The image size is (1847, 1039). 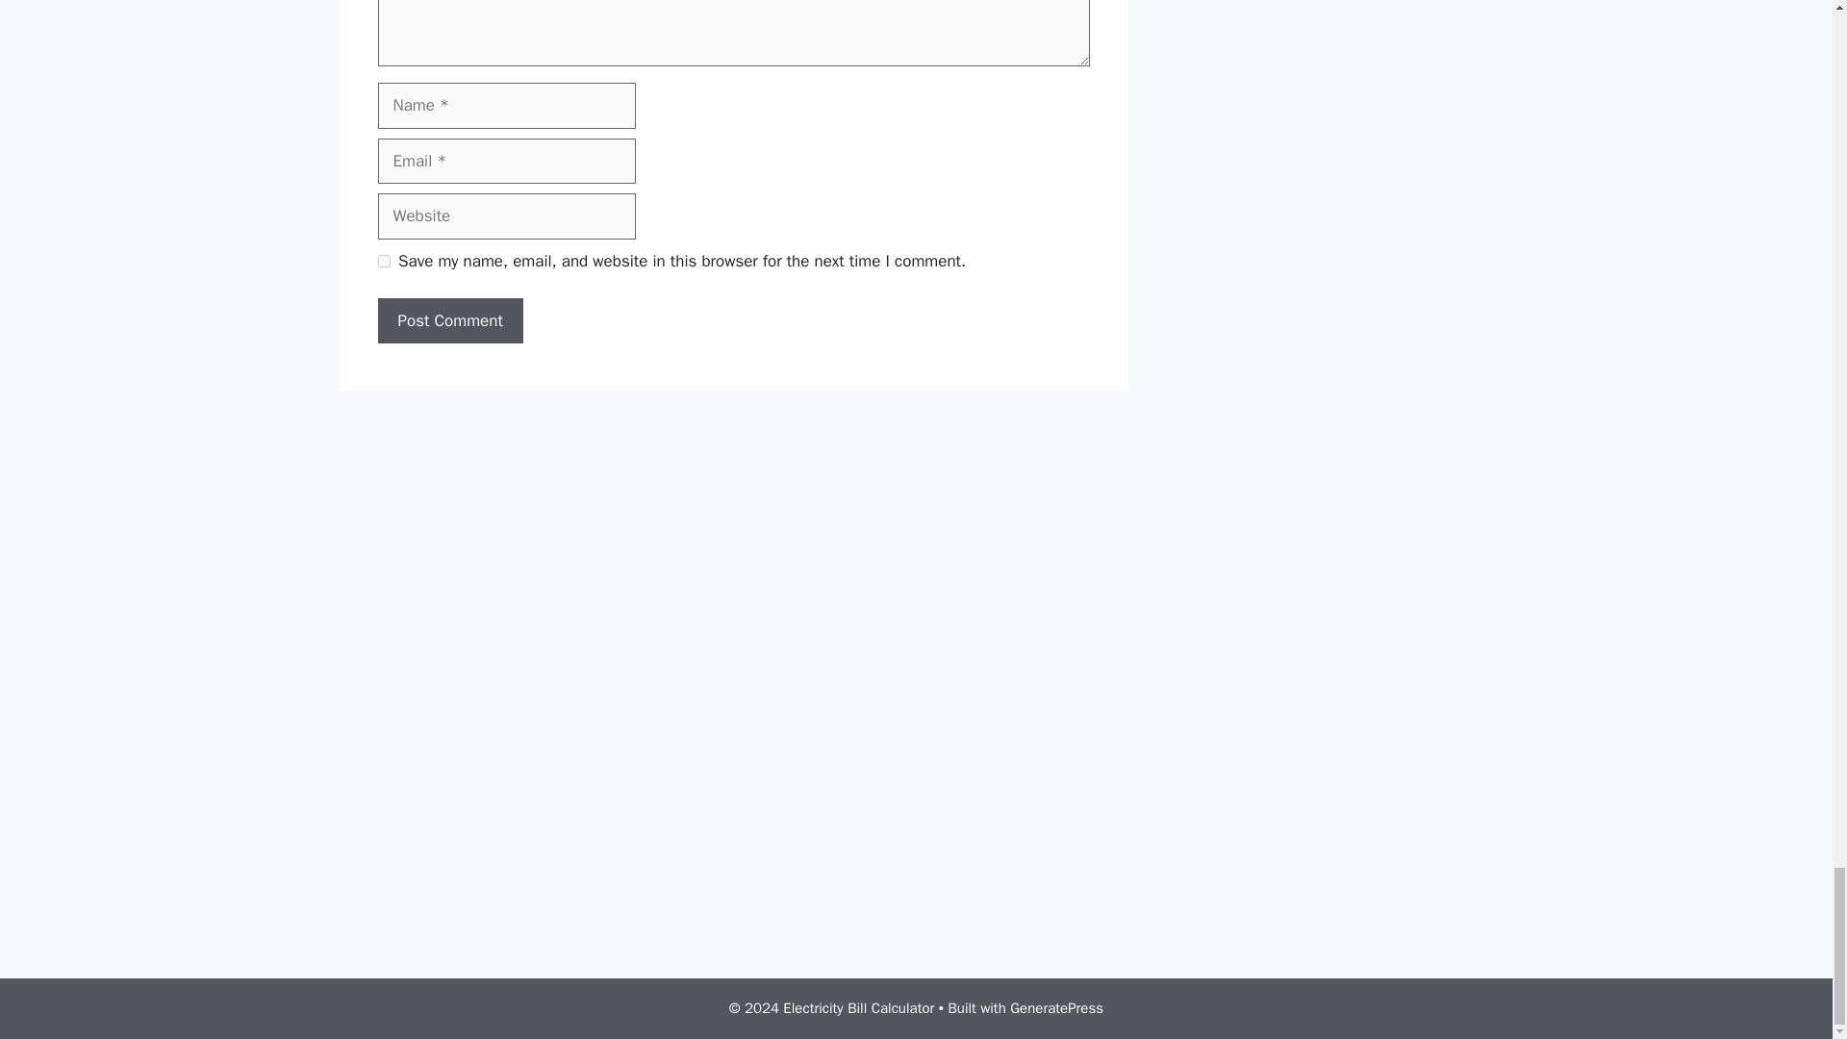 I want to click on yes, so click(x=383, y=260).